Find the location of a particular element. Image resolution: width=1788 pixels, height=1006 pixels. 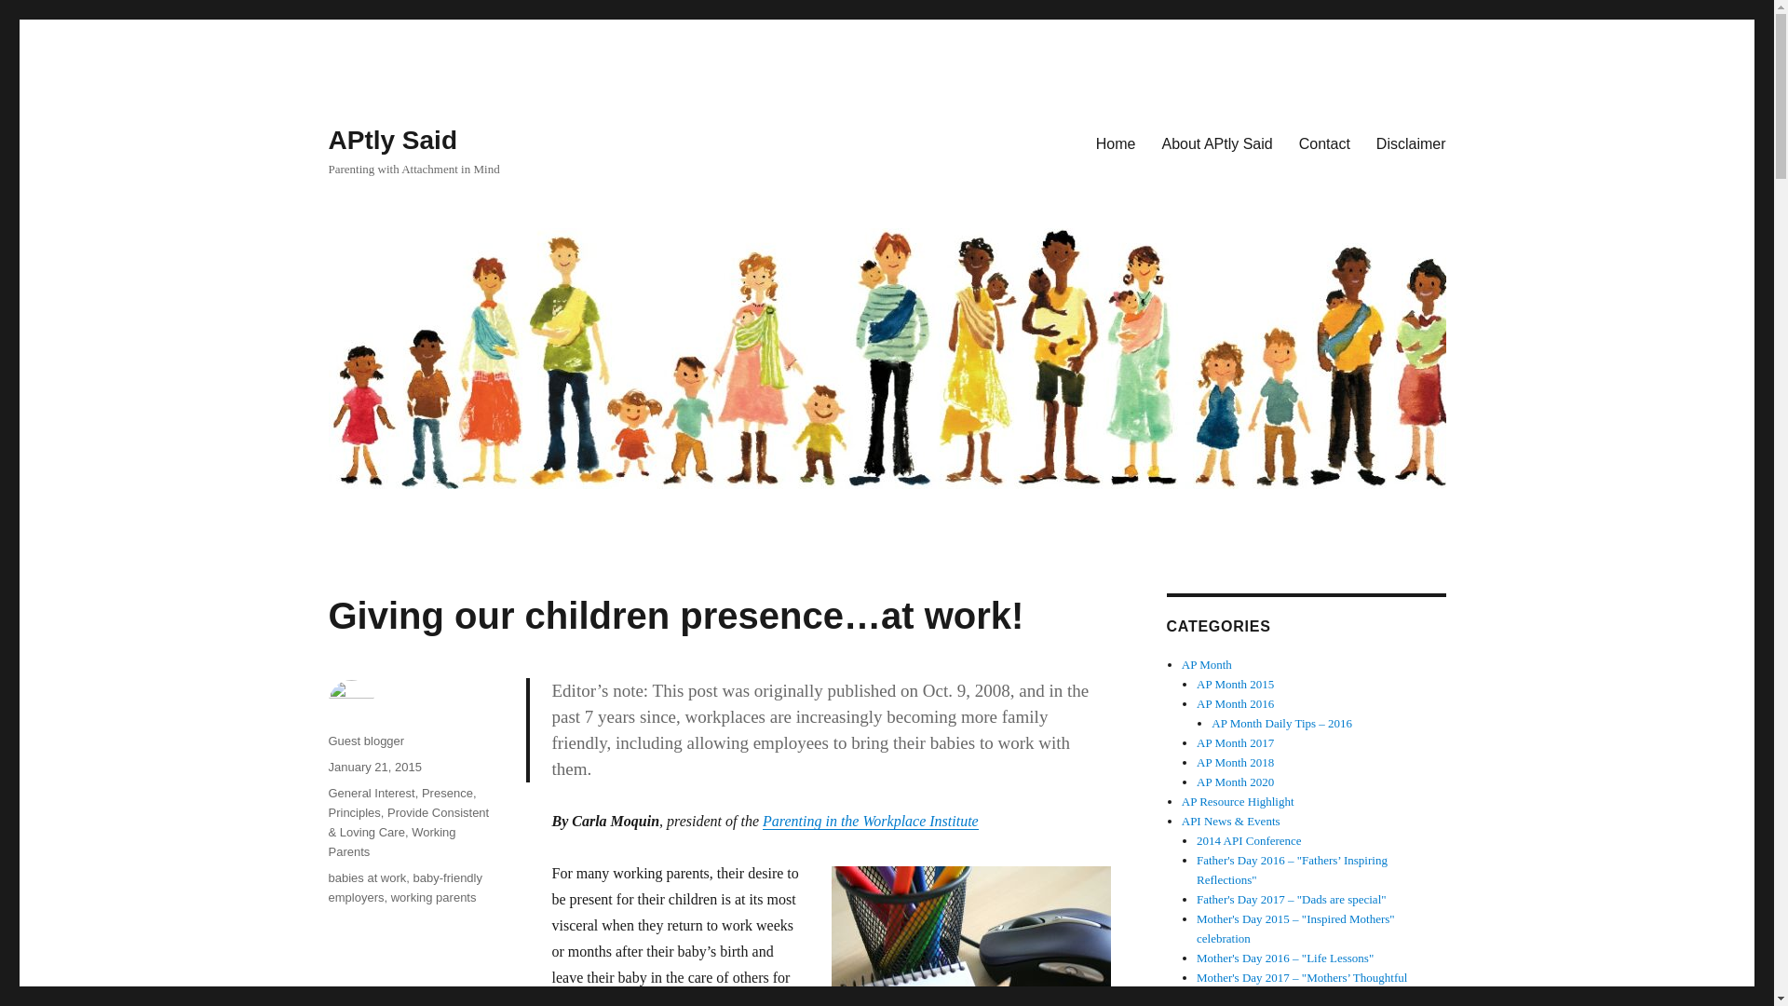

APtly Said is located at coordinates (391, 140).